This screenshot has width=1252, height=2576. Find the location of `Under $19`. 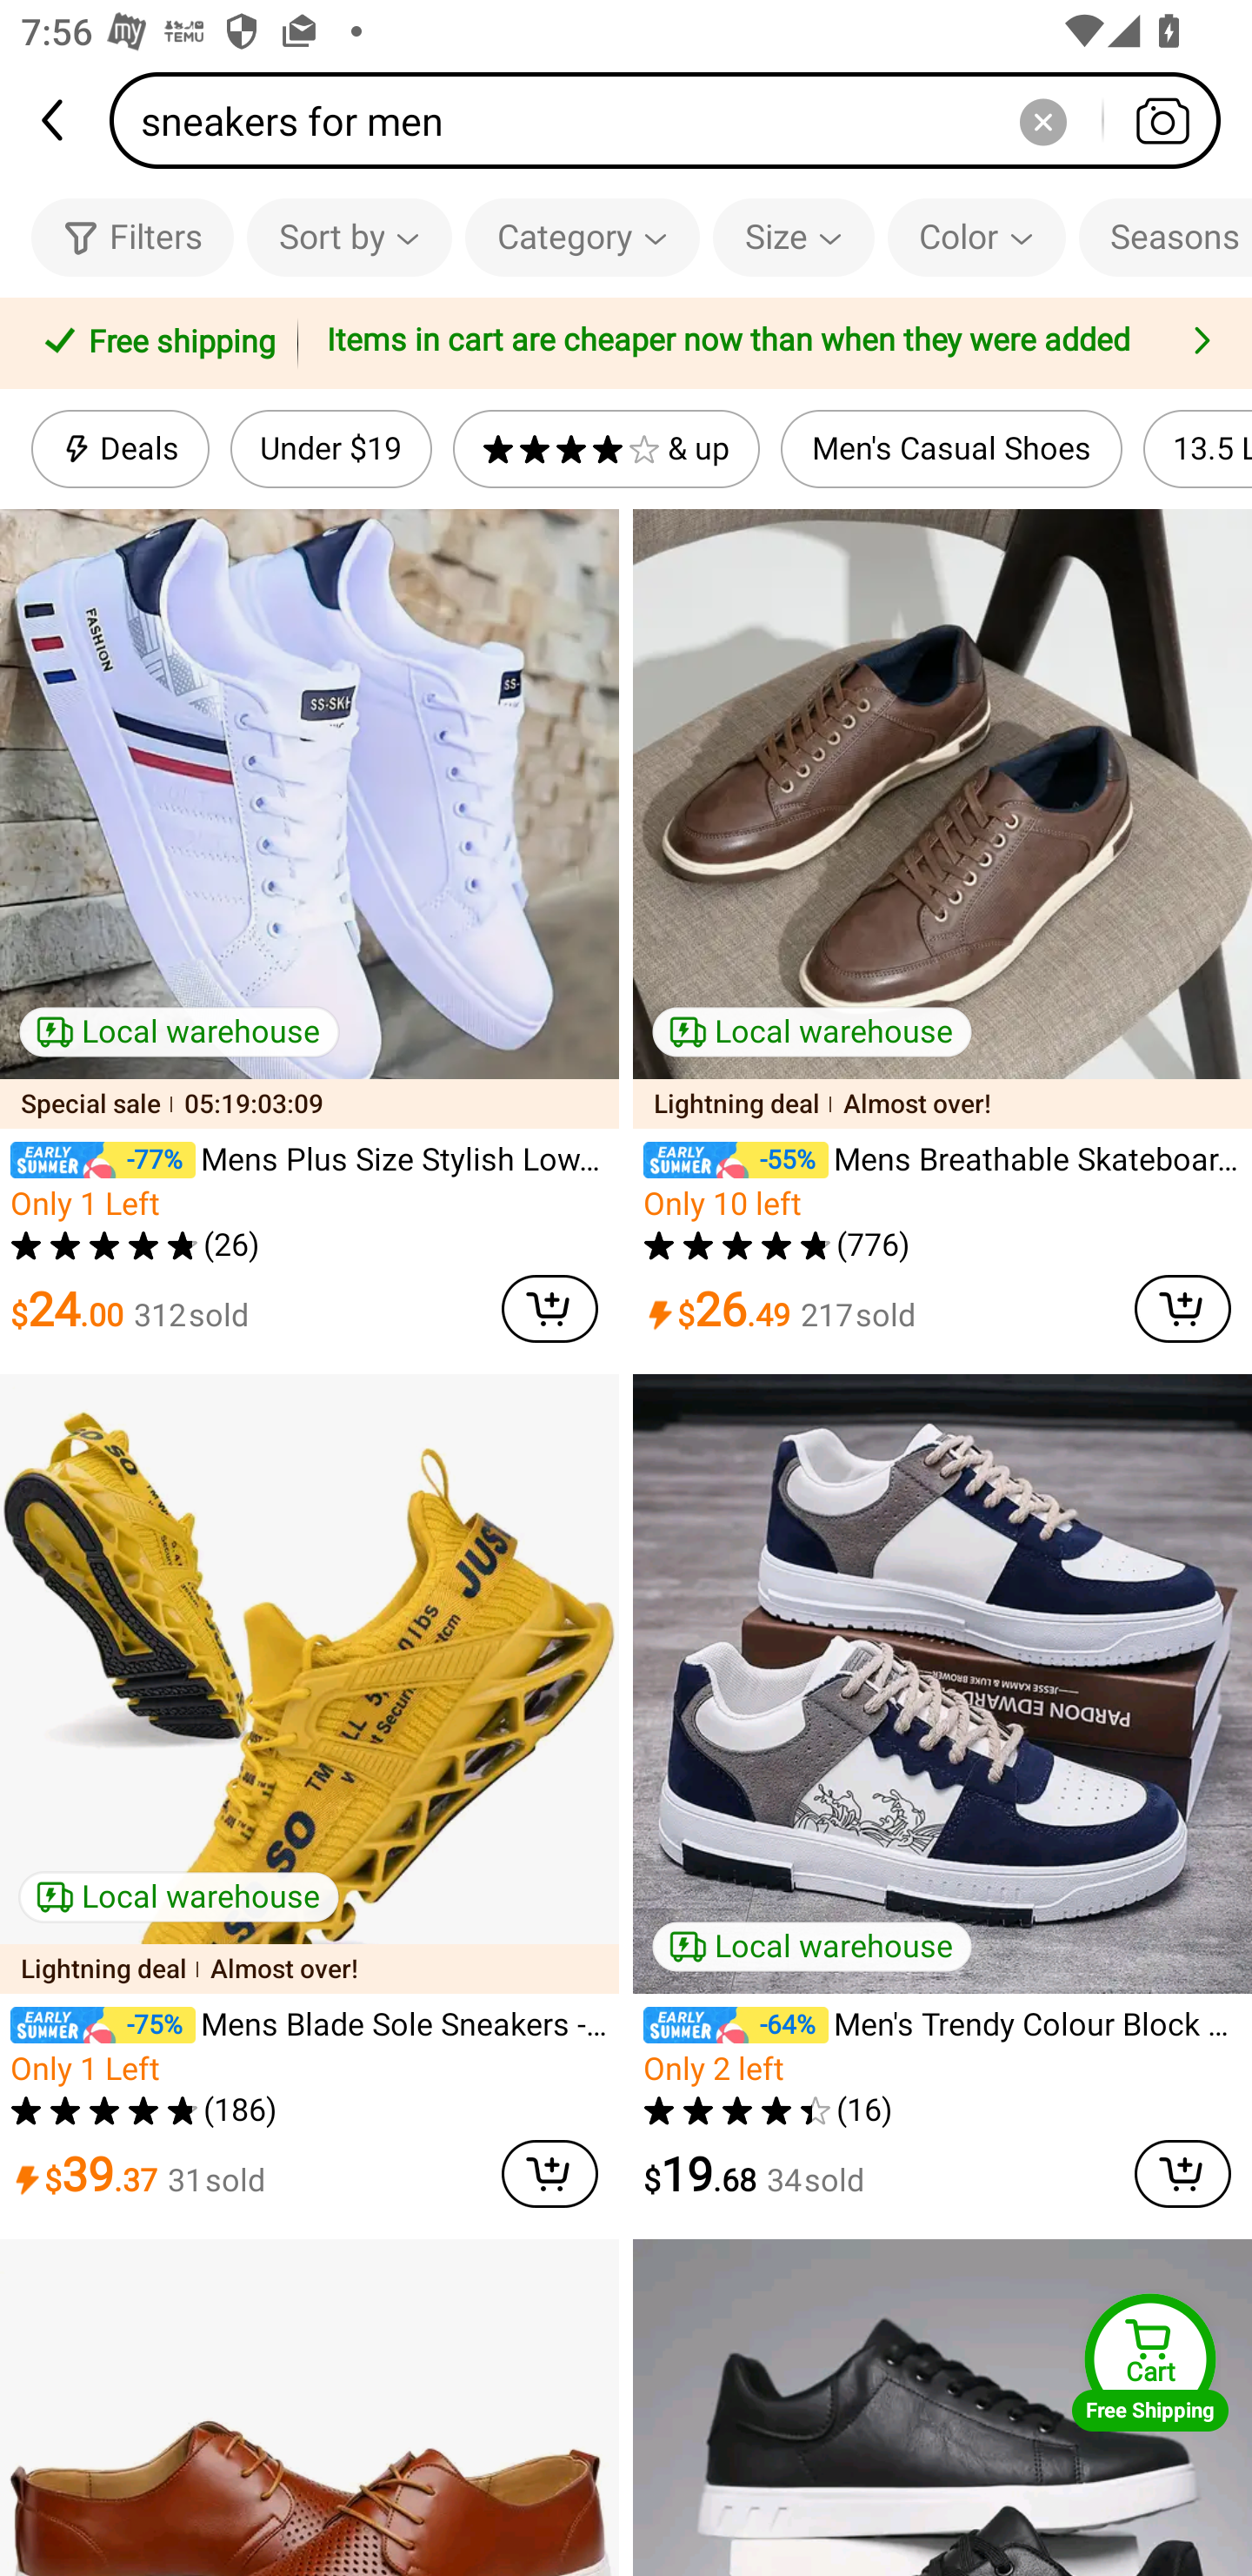

Under $19 is located at coordinates (330, 449).